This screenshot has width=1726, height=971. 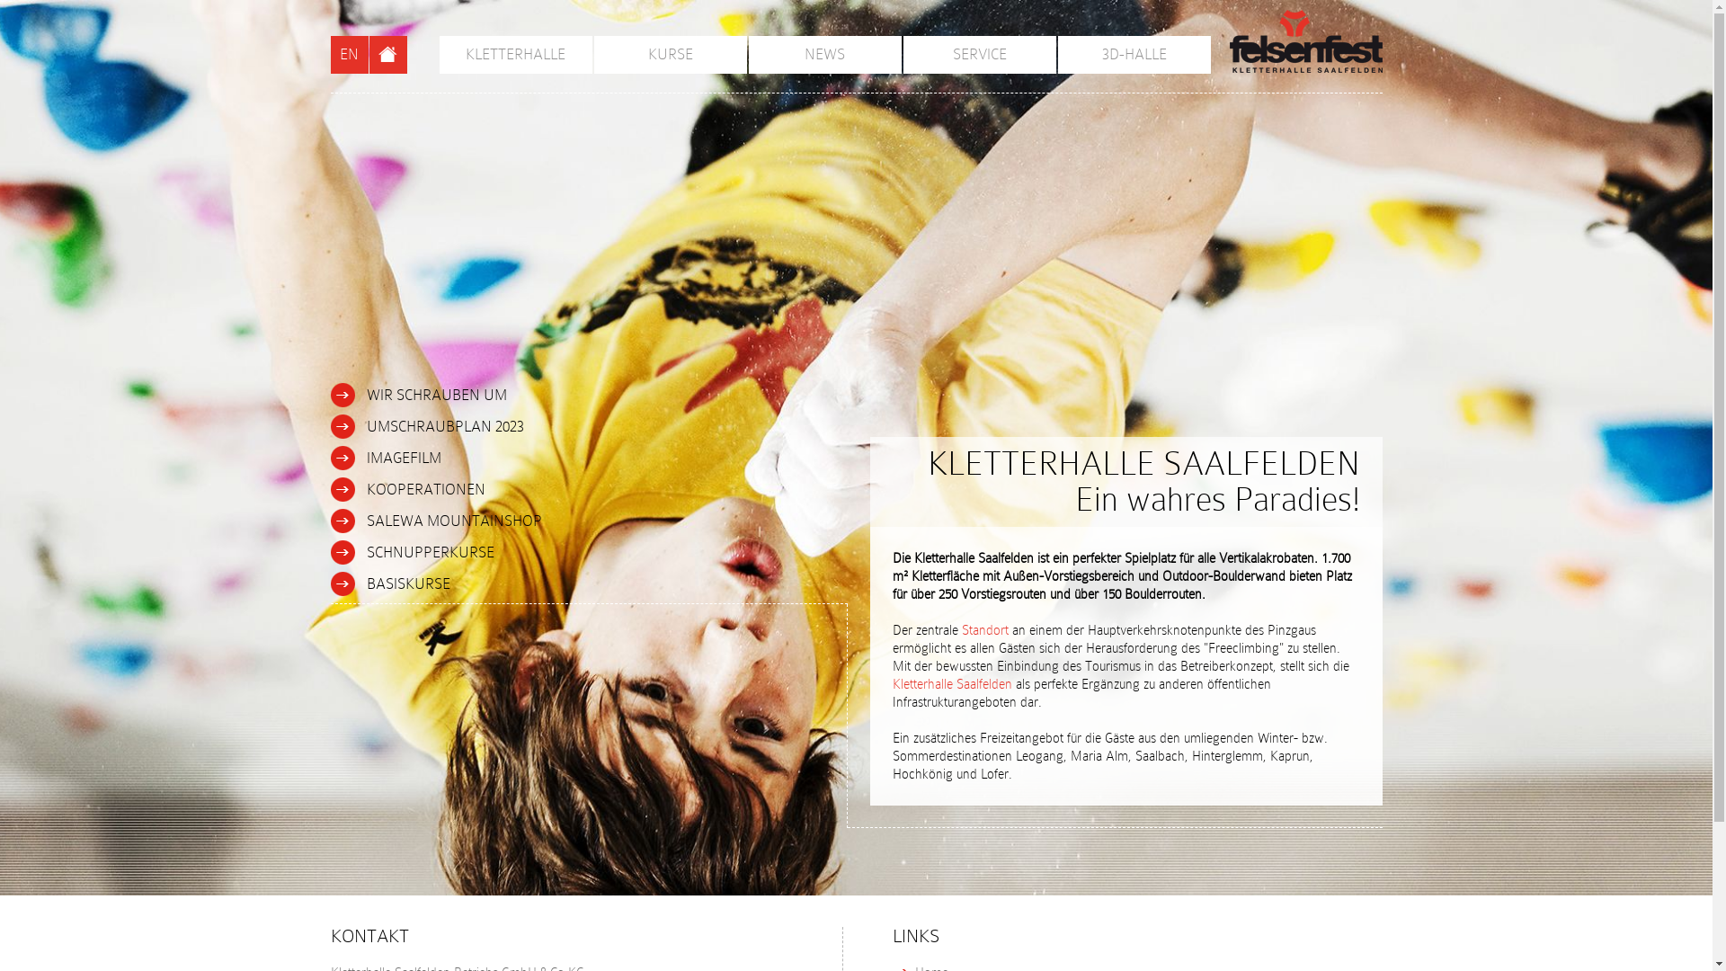 What do you see at coordinates (587, 521) in the screenshot?
I see `SALEWA MOUNTAINSHOP` at bounding box center [587, 521].